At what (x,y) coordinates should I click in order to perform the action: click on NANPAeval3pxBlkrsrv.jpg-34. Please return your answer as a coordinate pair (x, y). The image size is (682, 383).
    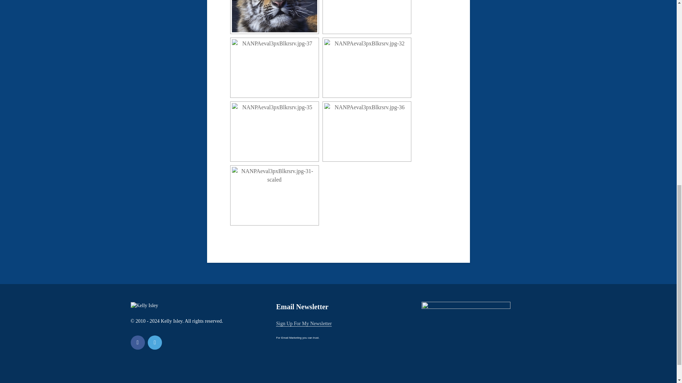
    Looking at the image, I should click on (367, 16).